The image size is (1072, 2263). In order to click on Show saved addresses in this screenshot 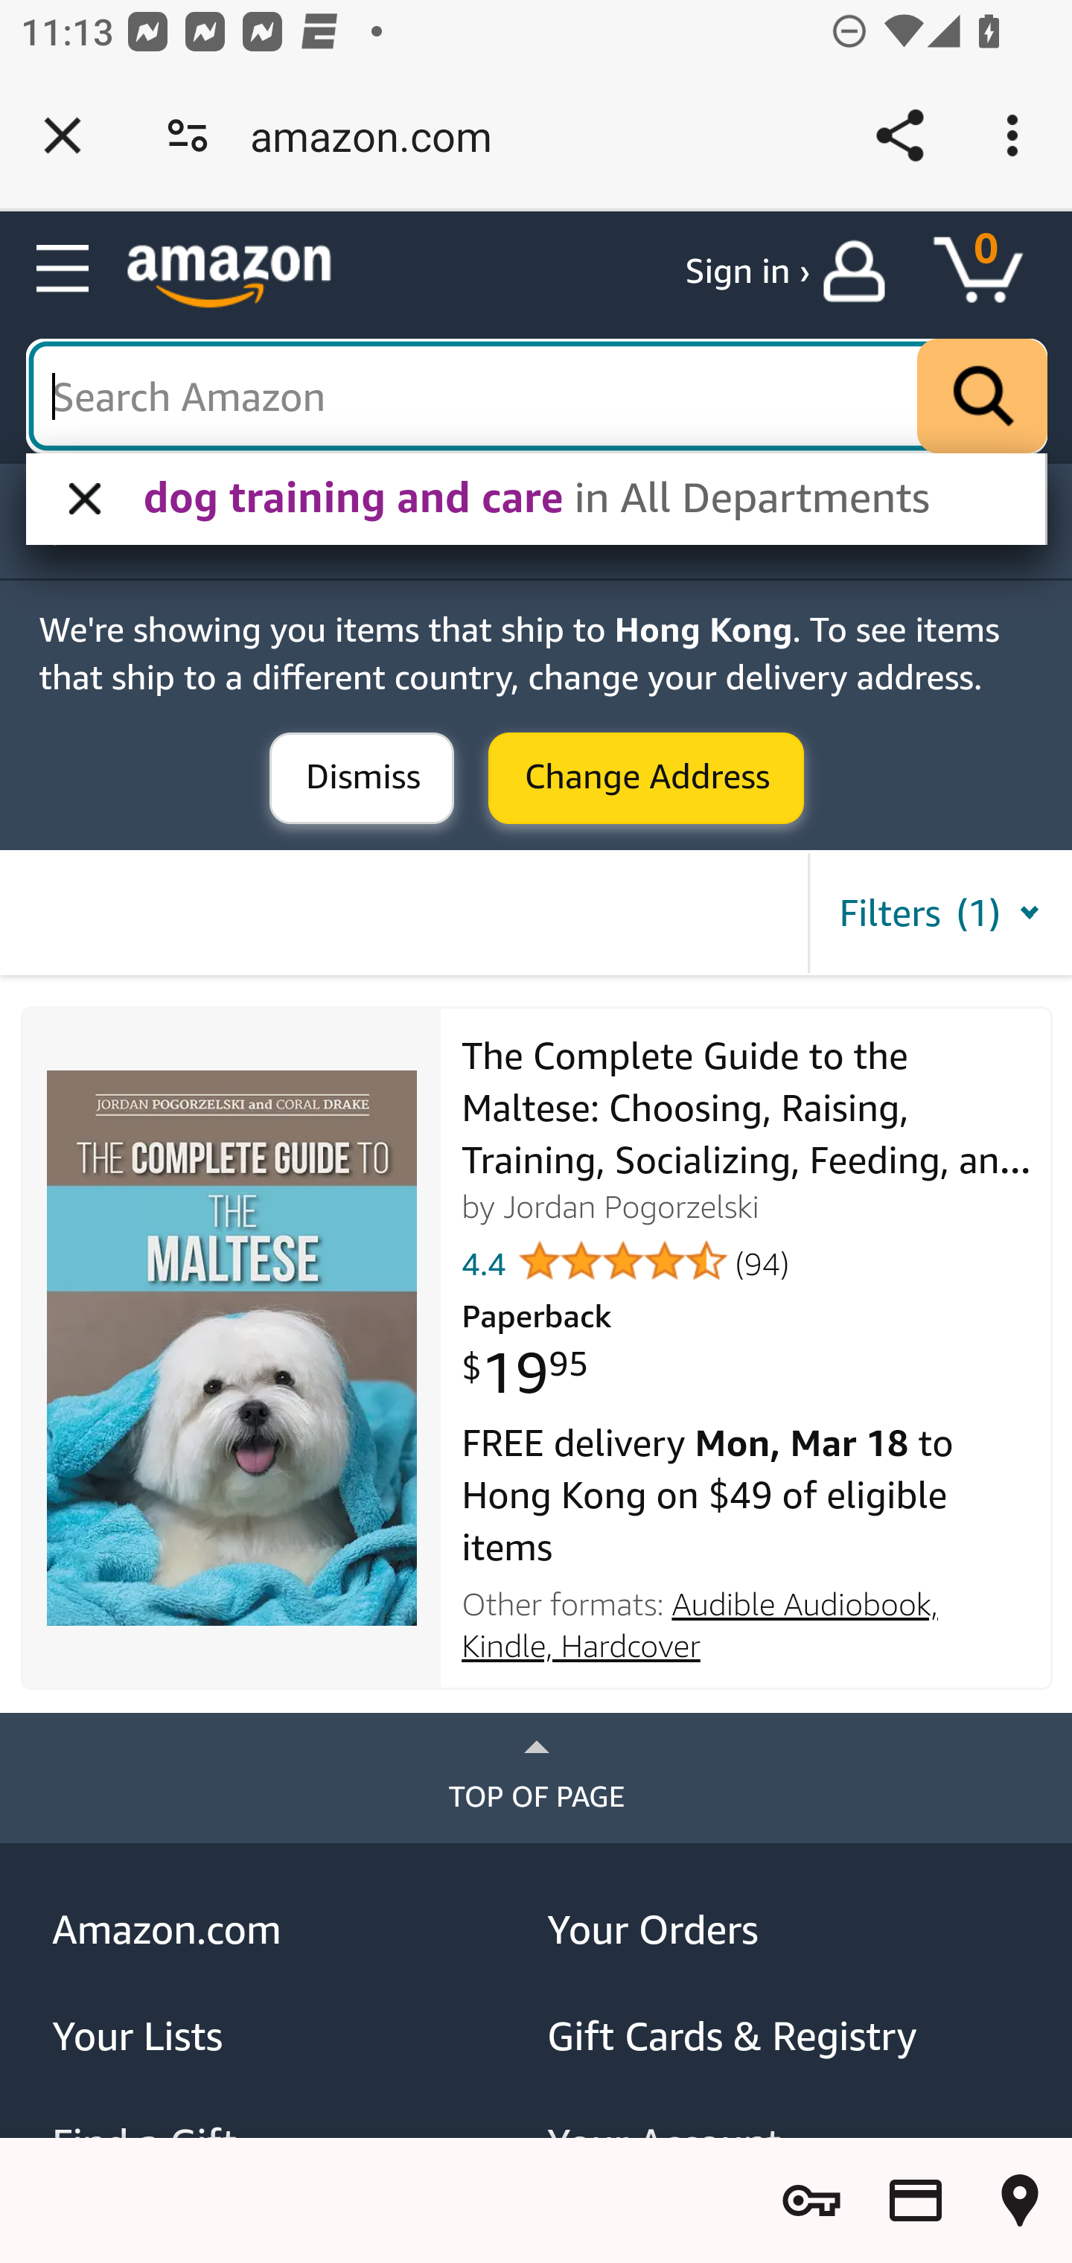, I will do `click(1020, 2200)`.